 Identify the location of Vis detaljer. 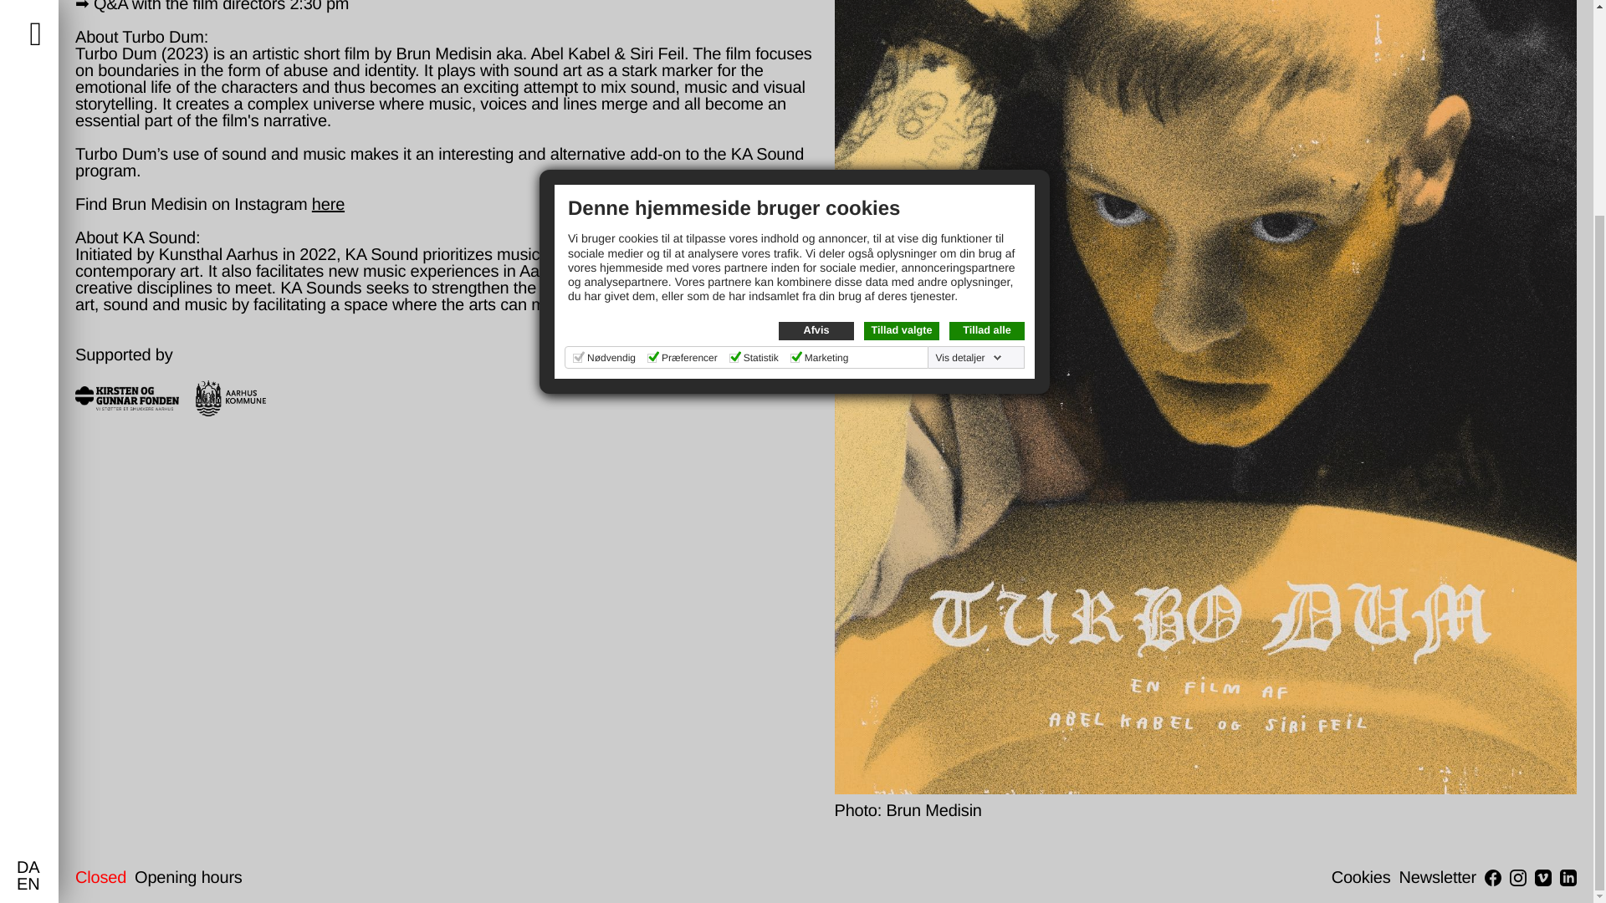
(968, 86).